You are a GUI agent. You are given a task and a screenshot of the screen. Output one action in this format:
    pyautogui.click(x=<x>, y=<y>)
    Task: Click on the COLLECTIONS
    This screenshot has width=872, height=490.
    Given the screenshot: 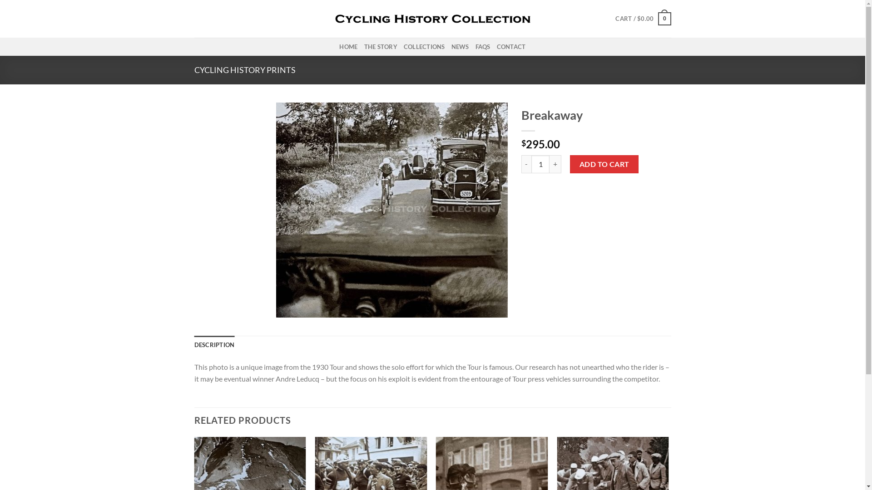 What is the action you would take?
    pyautogui.click(x=424, y=47)
    